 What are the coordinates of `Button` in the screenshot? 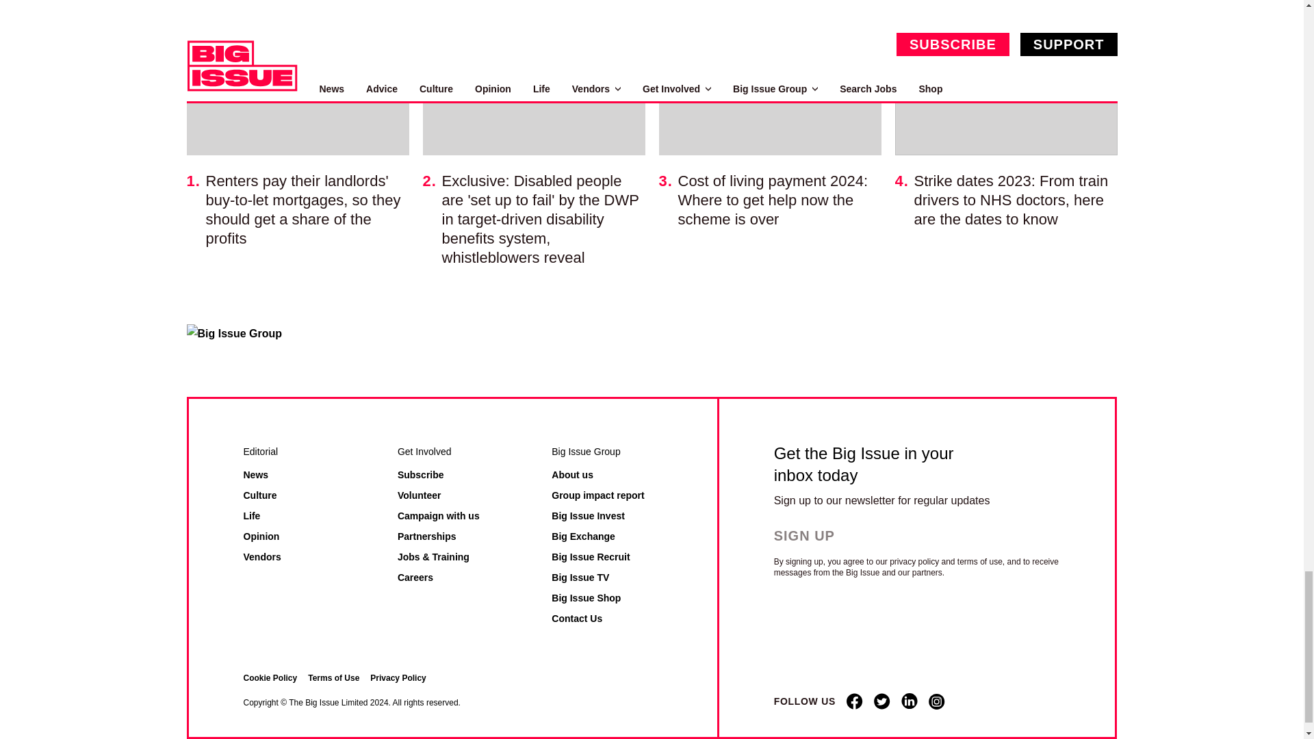 It's located at (816, 535).